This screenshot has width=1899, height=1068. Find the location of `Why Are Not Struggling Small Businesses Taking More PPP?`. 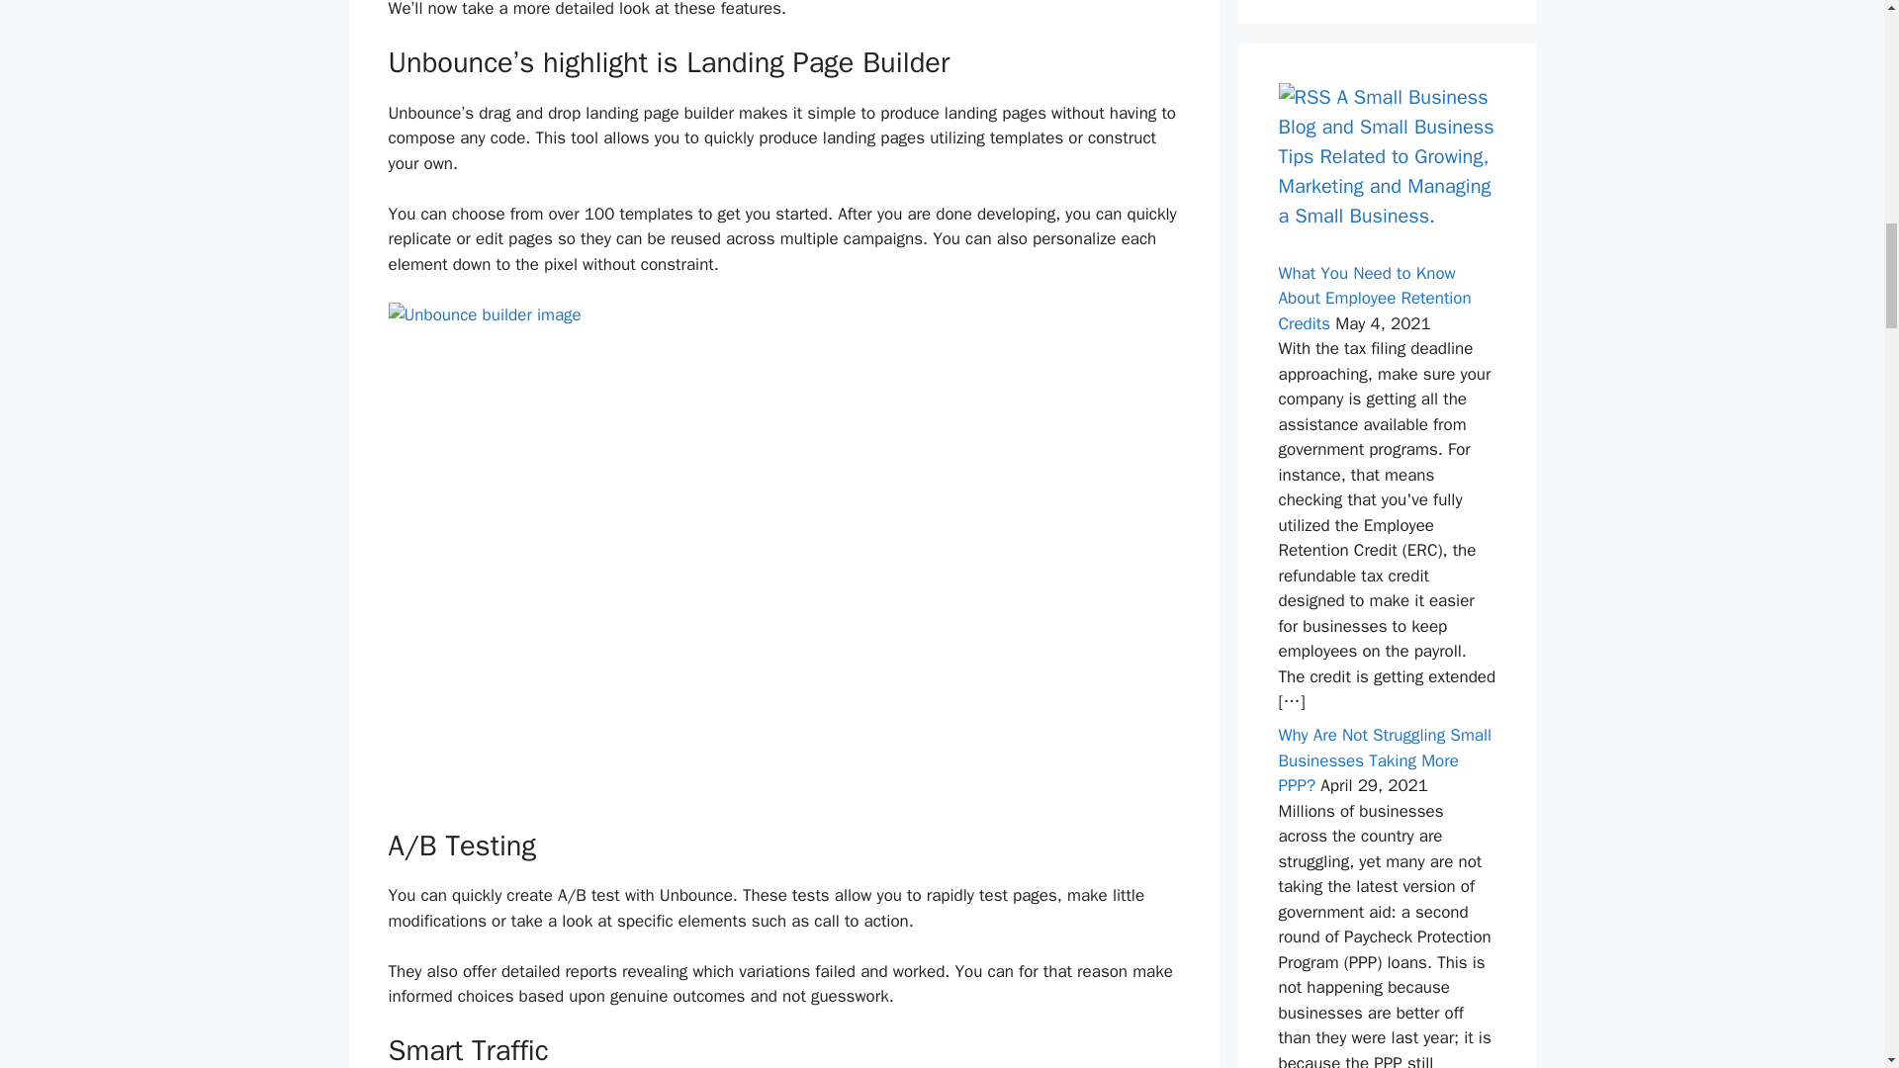

Why Are Not Struggling Small Businesses Taking More PPP? is located at coordinates (1385, 759).